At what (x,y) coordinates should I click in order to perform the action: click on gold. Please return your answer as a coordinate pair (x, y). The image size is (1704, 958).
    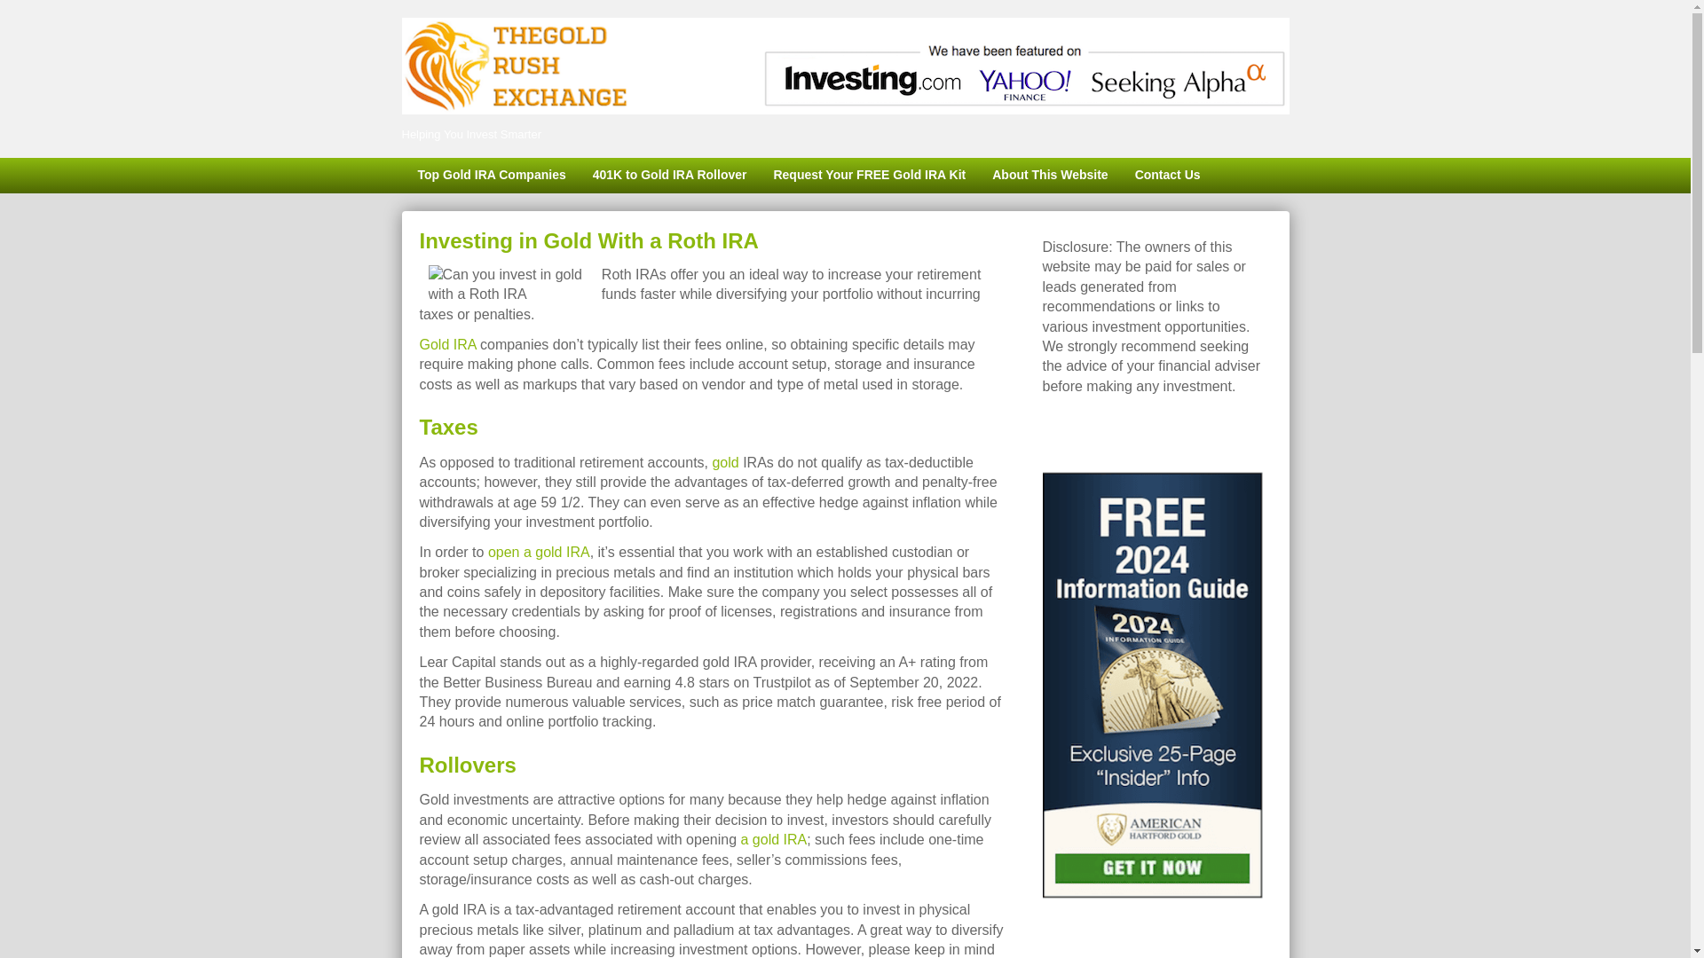
    Looking at the image, I should click on (724, 463).